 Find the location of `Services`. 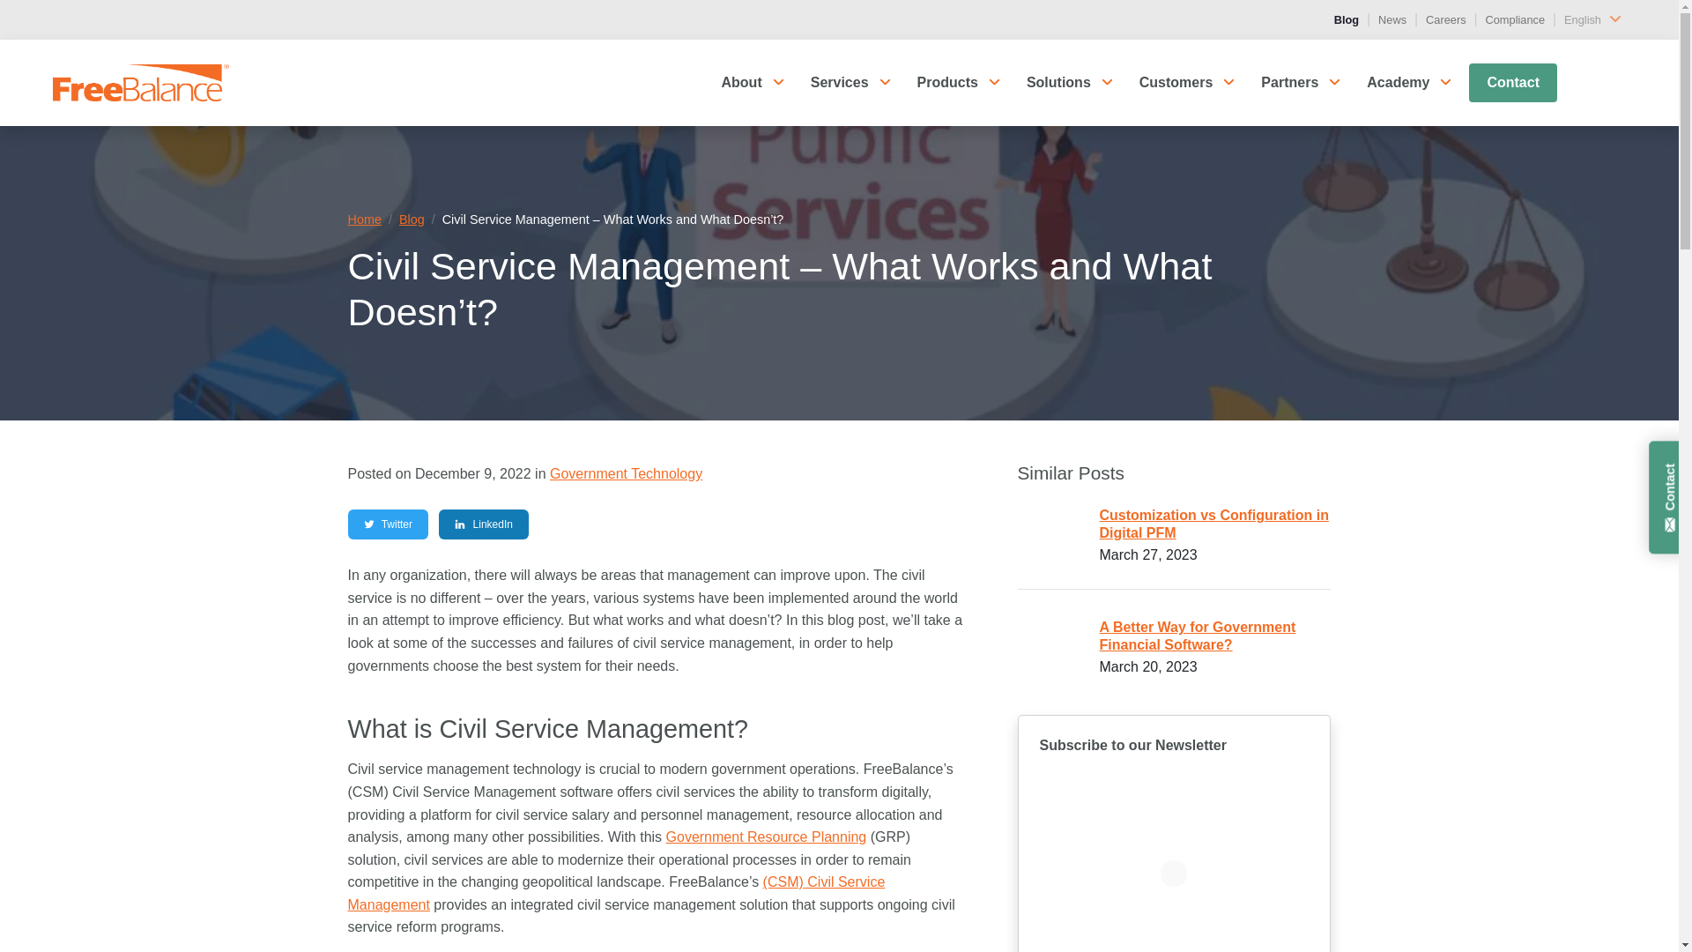

Services is located at coordinates (840, 83).